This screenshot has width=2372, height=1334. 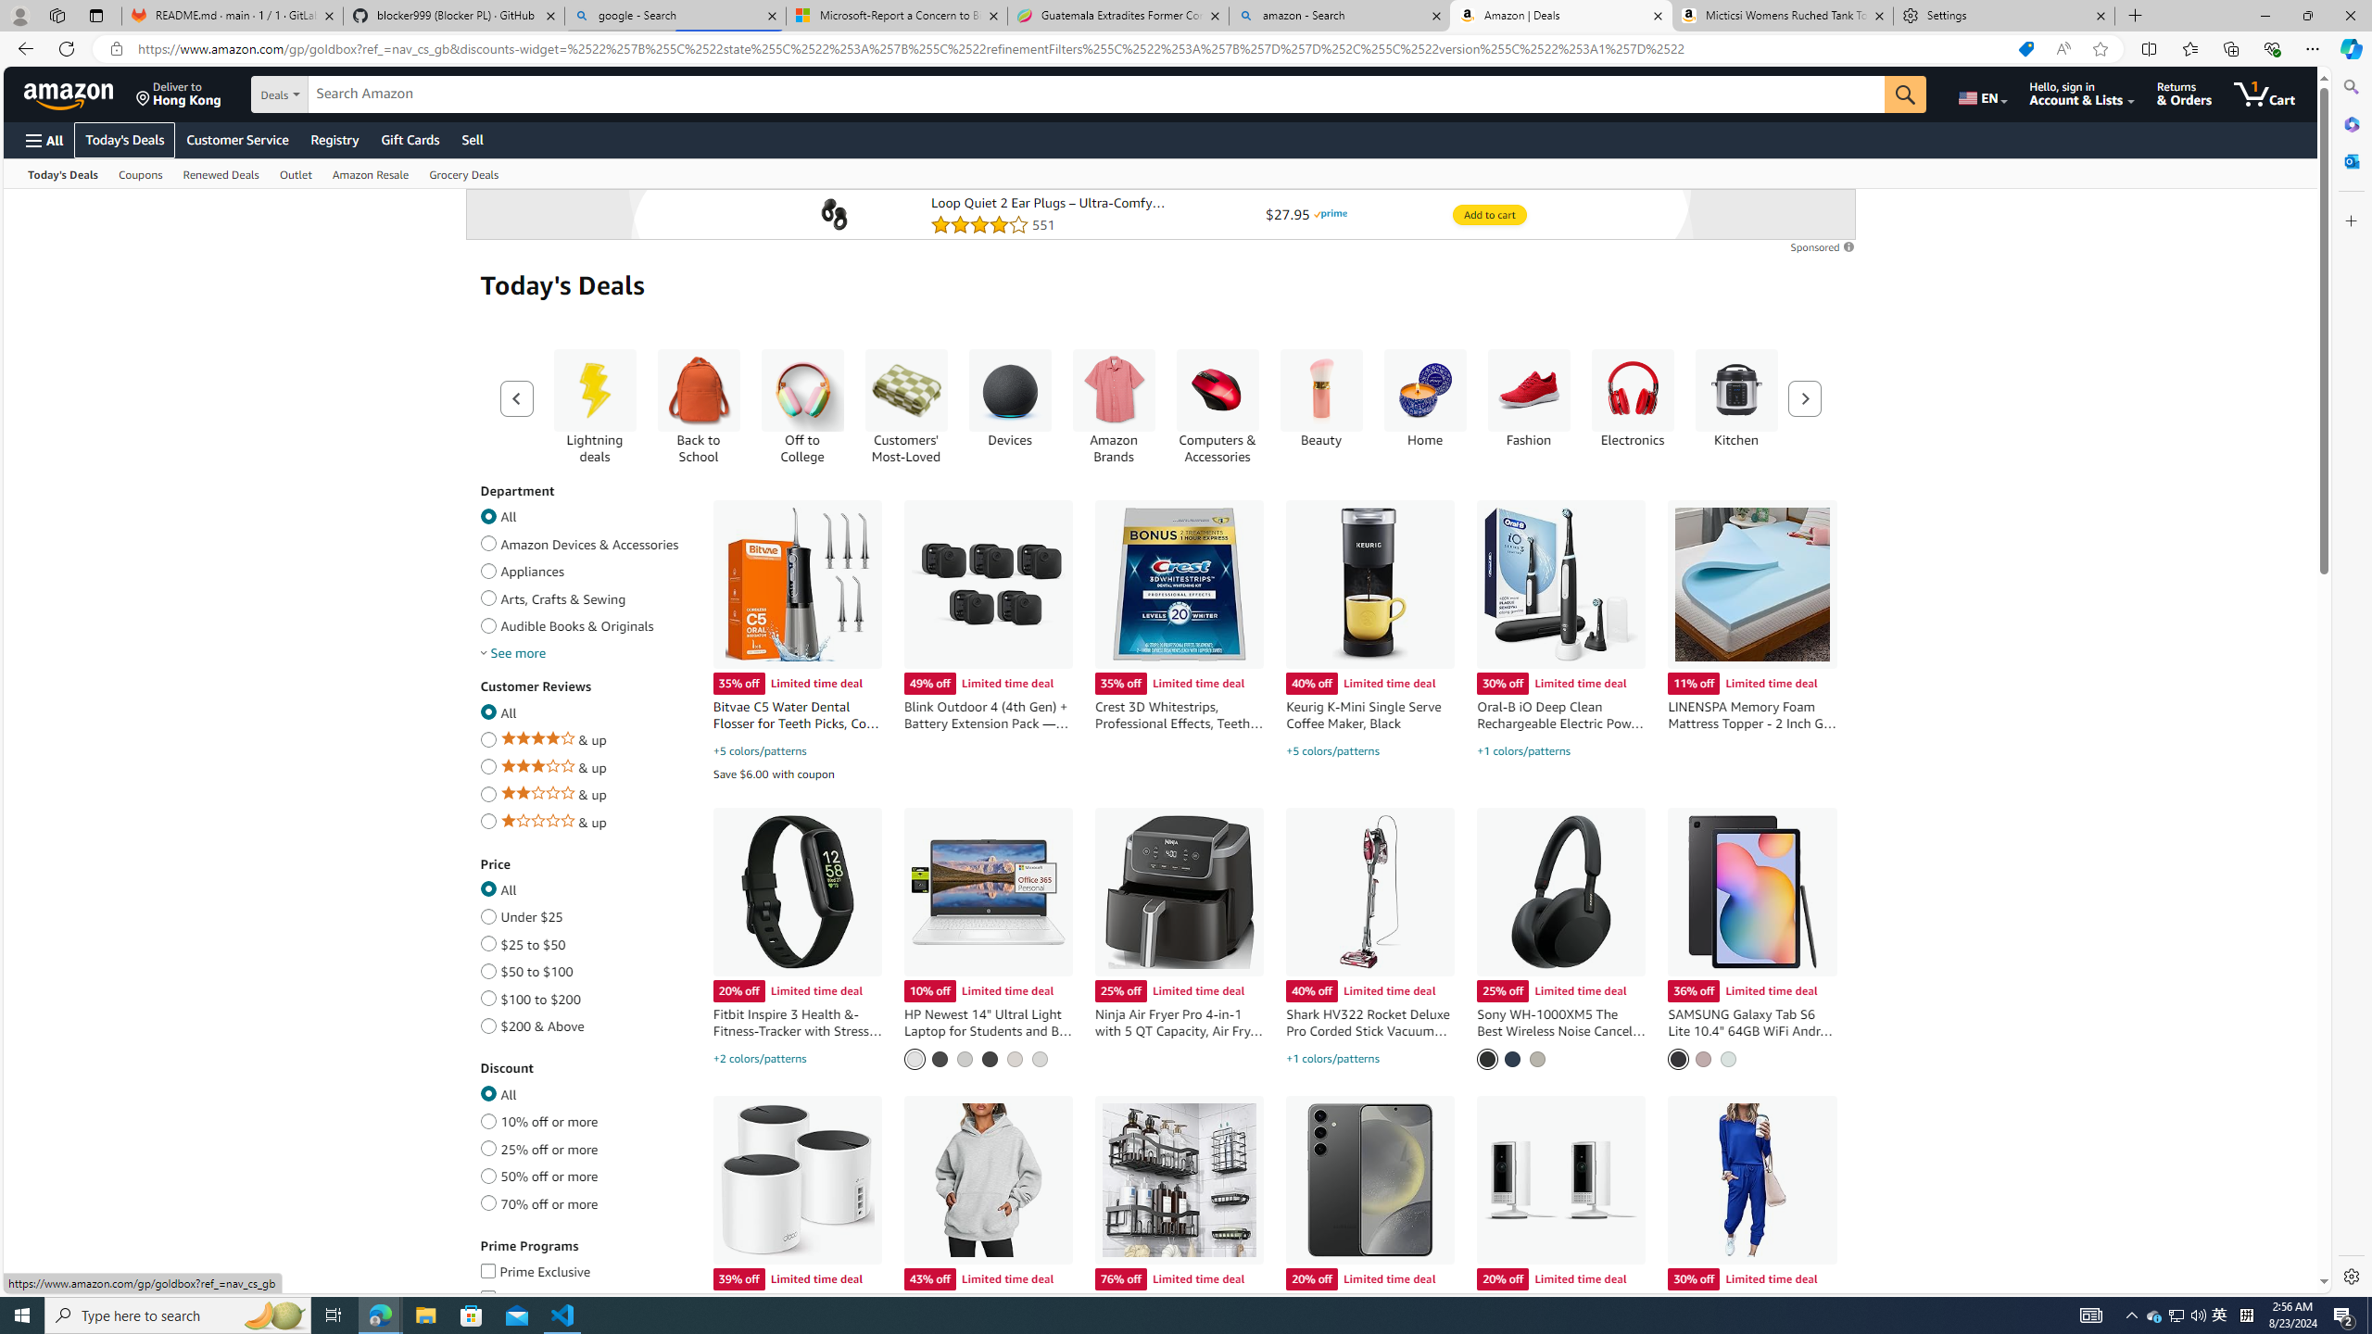 I want to click on Coupons, so click(x=139, y=173).